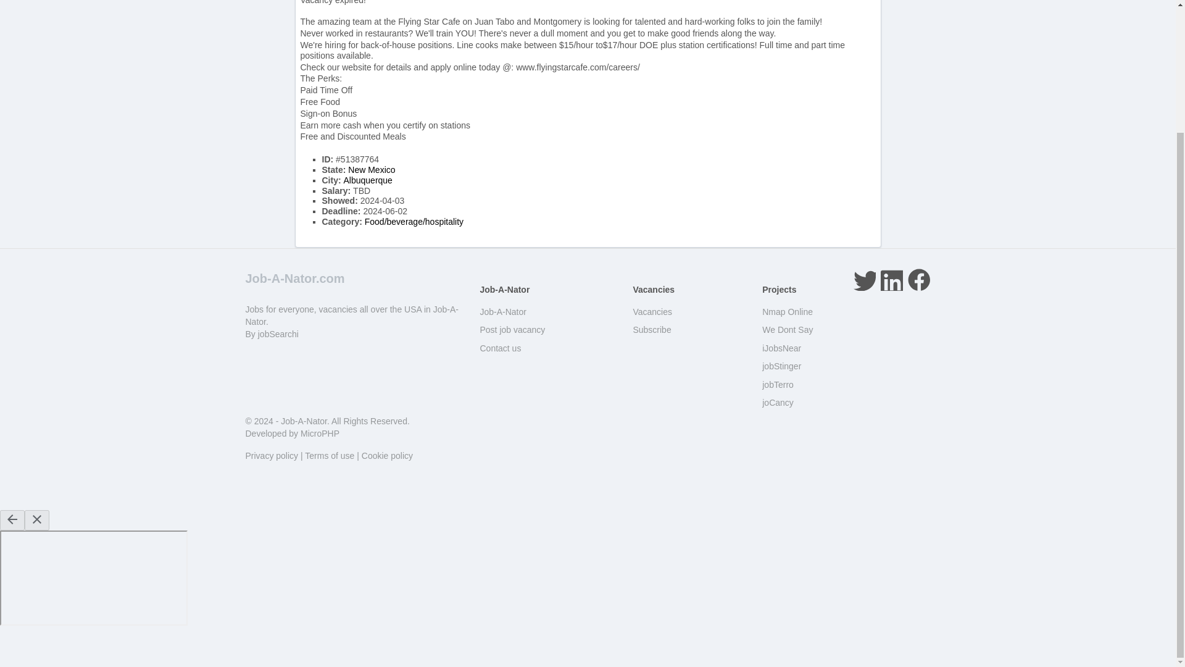 The width and height of the screenshot is (1185, 667). I want to click on jobterro.com, so click(778, 384).